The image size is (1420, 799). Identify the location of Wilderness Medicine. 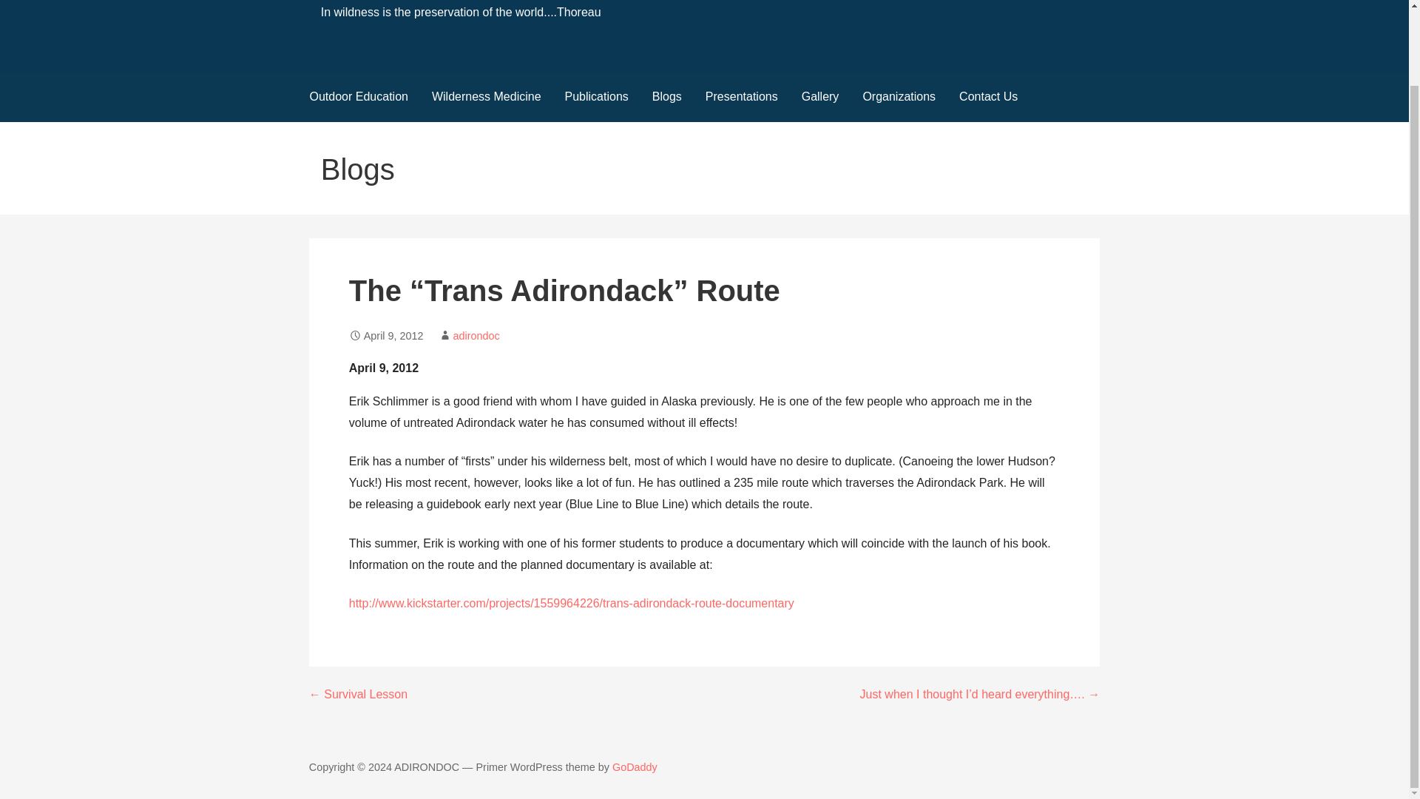
(487, 98).